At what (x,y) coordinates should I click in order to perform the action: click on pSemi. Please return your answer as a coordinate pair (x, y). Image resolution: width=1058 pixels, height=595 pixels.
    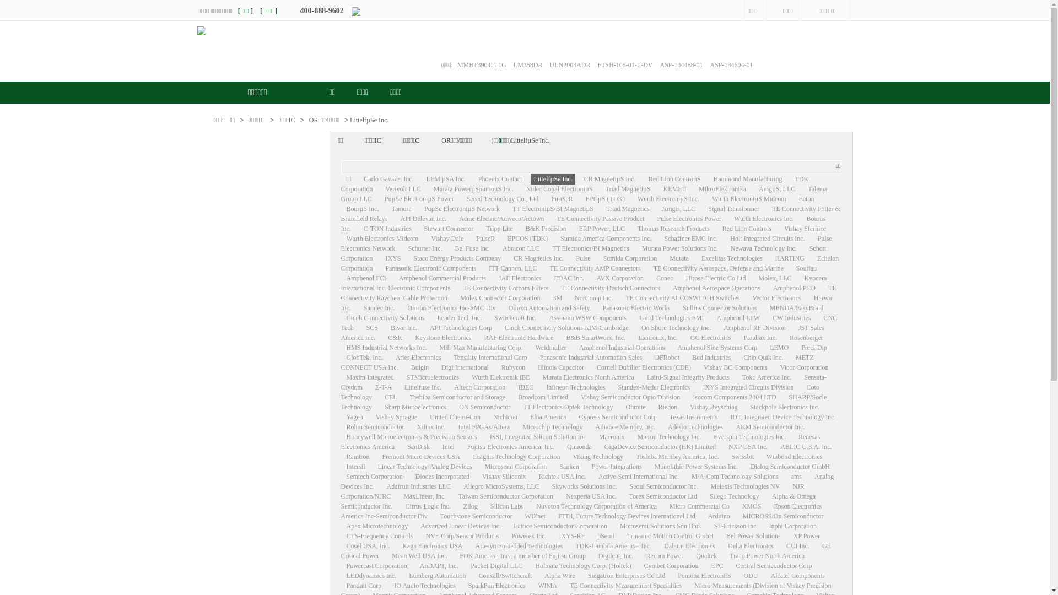
    Looking at the image, I should click on (606, 536).